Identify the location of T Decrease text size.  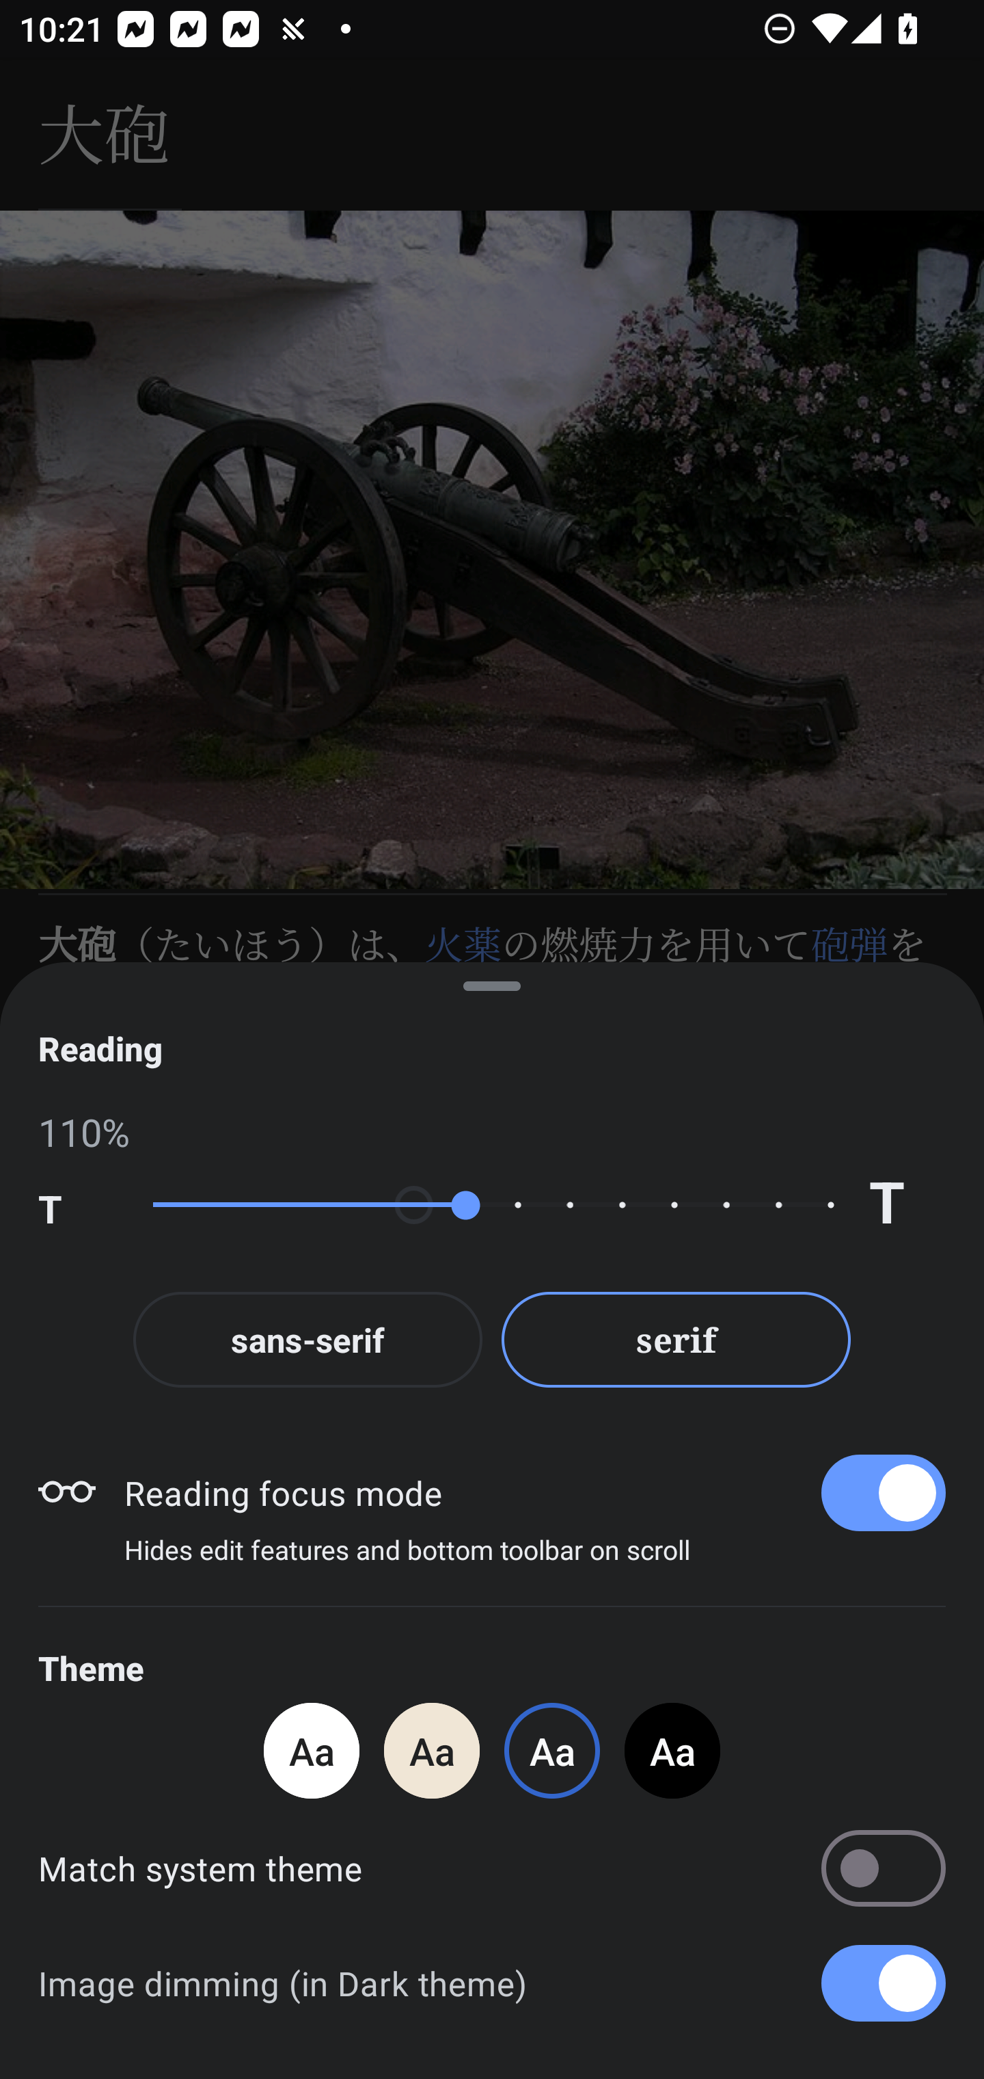
(77, 1205).